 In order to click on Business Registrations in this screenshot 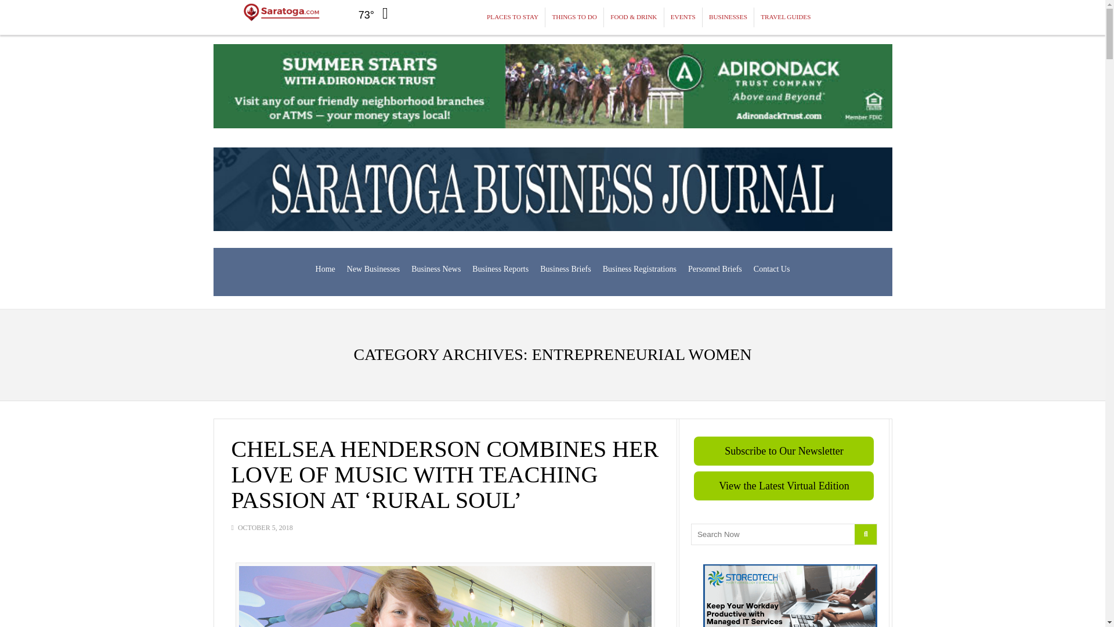, I will do `click(639, 269)`.